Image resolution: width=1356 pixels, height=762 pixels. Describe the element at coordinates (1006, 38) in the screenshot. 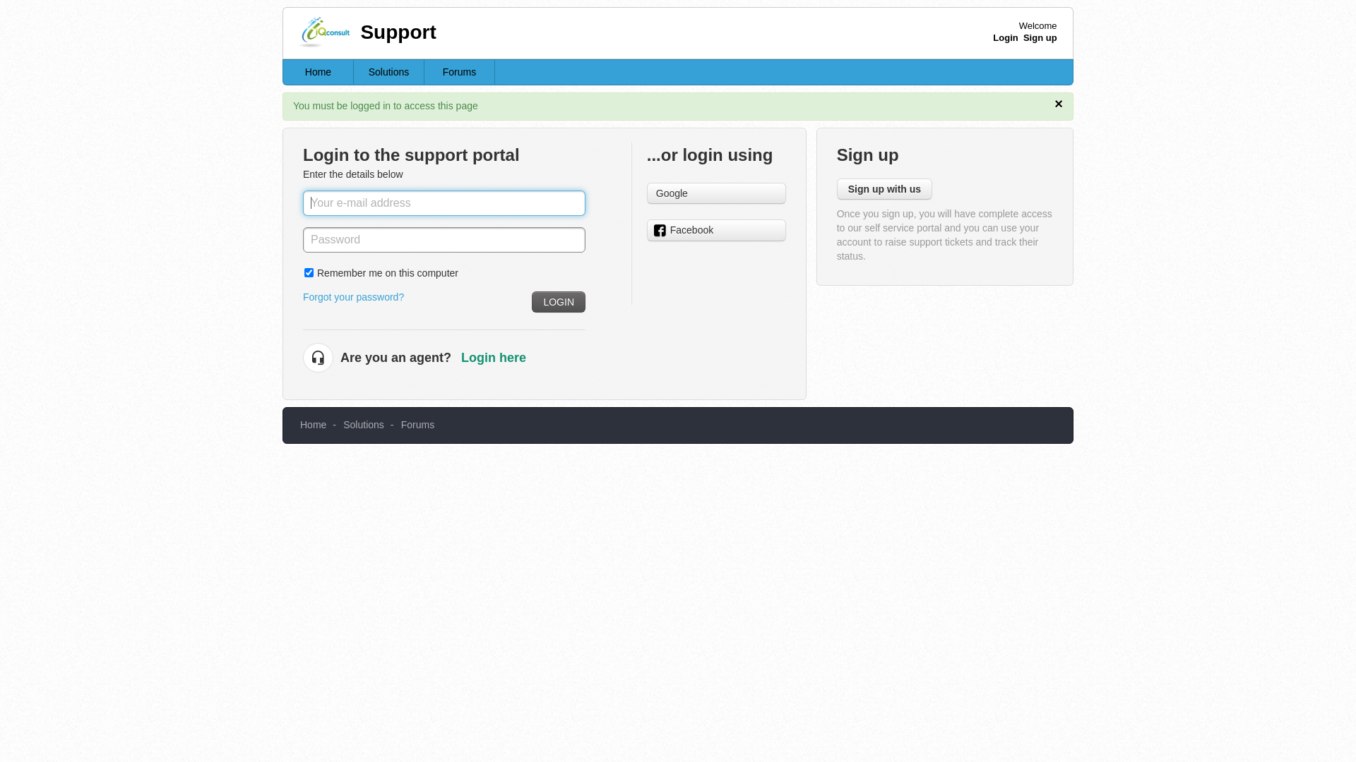

I see `Login` at that location.